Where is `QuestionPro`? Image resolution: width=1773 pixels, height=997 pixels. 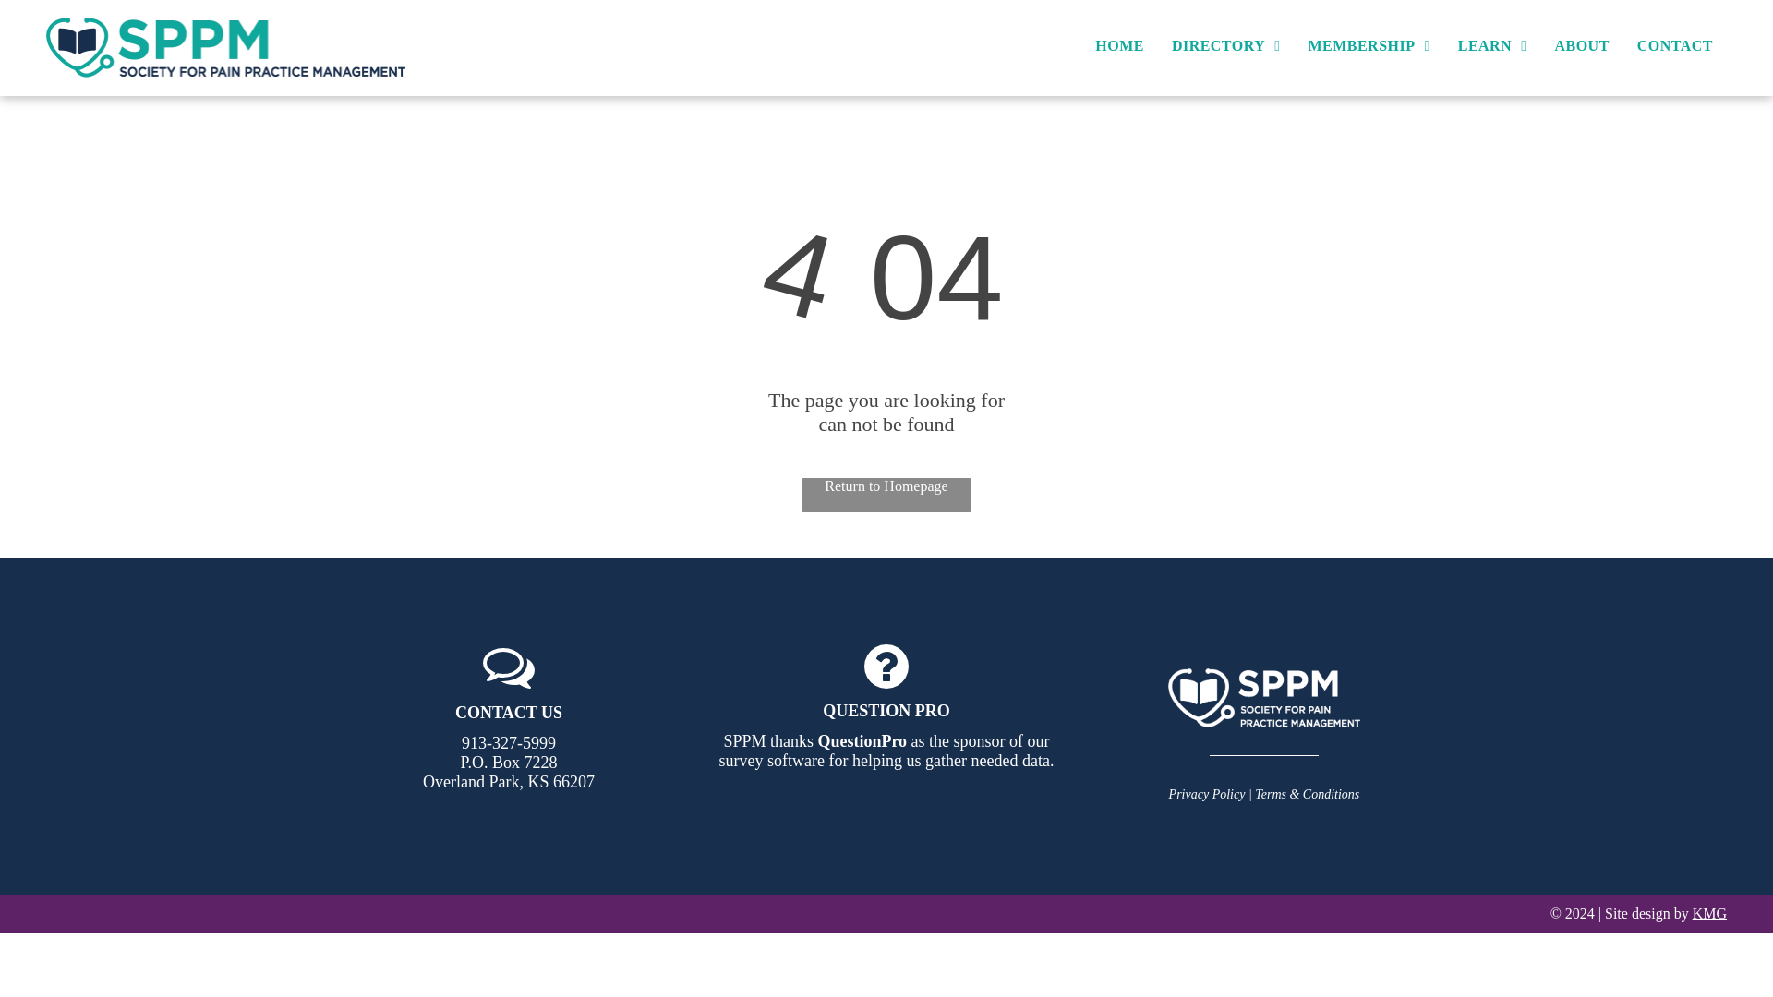
QuestionPro is located at coordinates (862, 740).